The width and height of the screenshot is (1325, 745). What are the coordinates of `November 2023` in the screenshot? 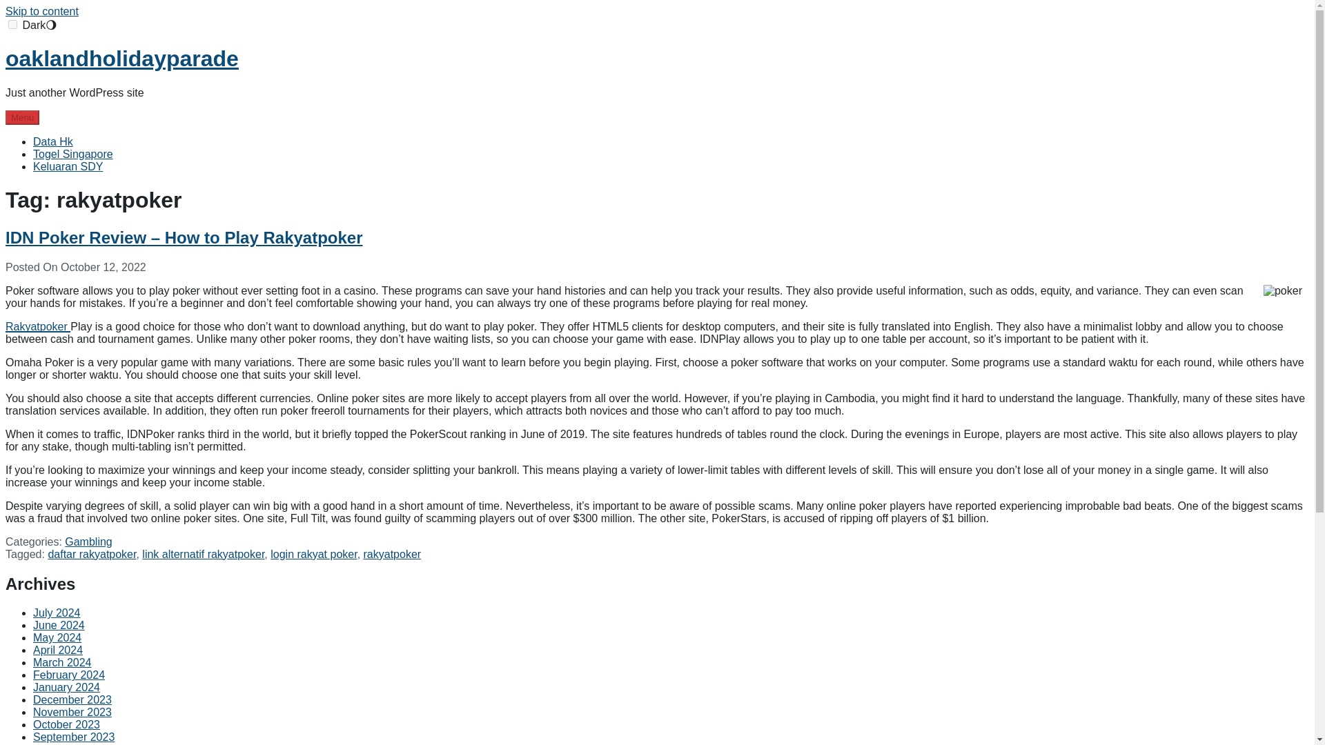 It's located at (72, 712).